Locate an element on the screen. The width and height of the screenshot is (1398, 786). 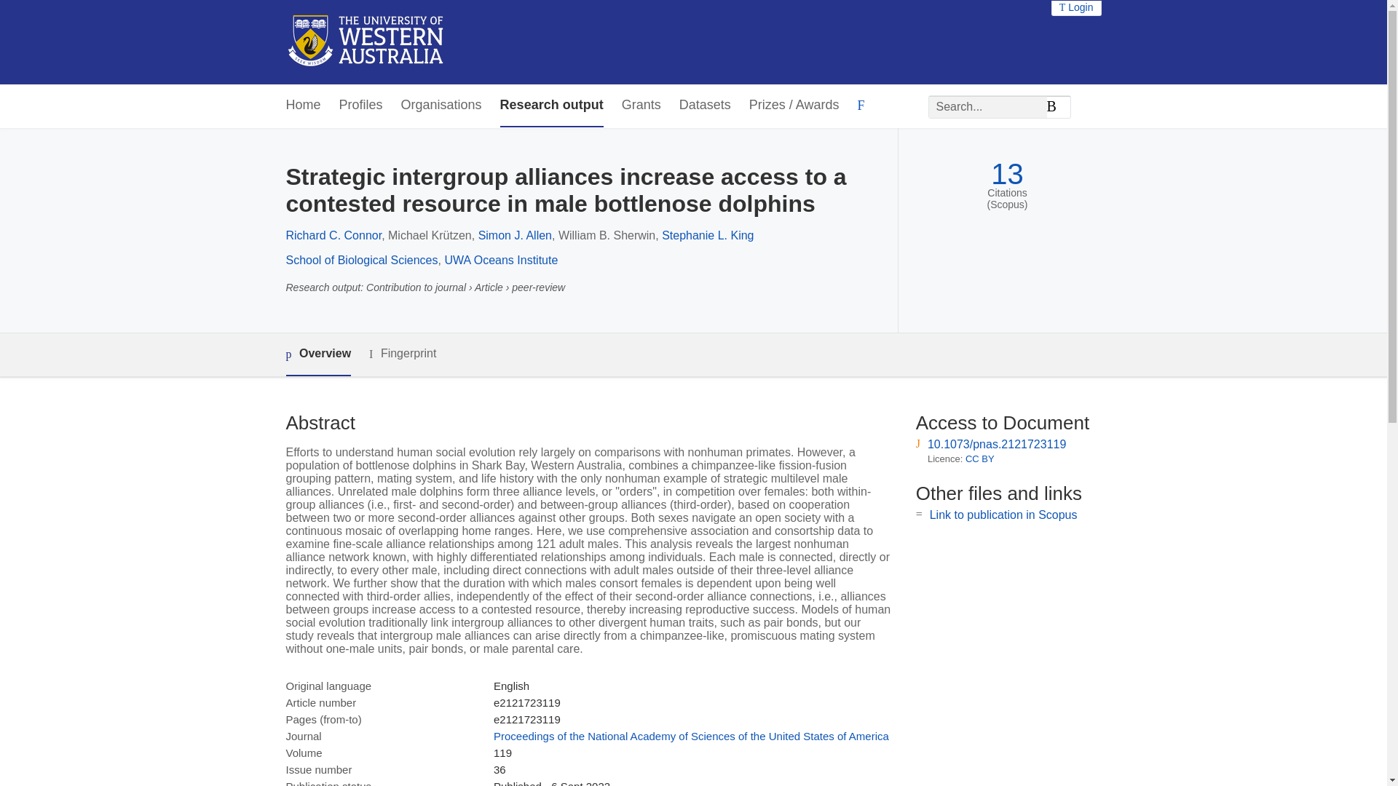
Simon J. Allen is located at coordinates (515, 235).